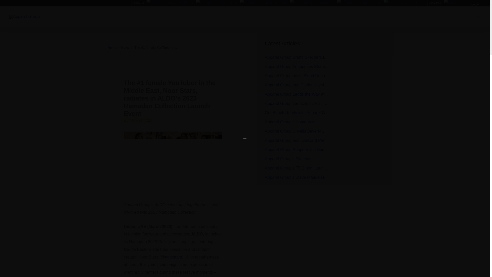 This screenshot has width=492, height=277. I want to click on Apparel Group Facebook, so click(170, 3).